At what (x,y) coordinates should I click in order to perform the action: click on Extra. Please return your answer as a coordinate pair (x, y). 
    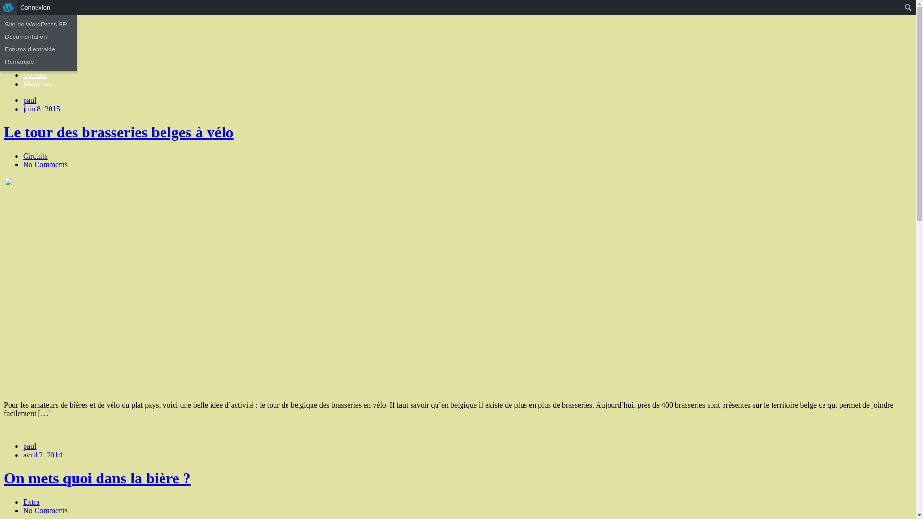
    Looking at the image, I should click on (32, 502).